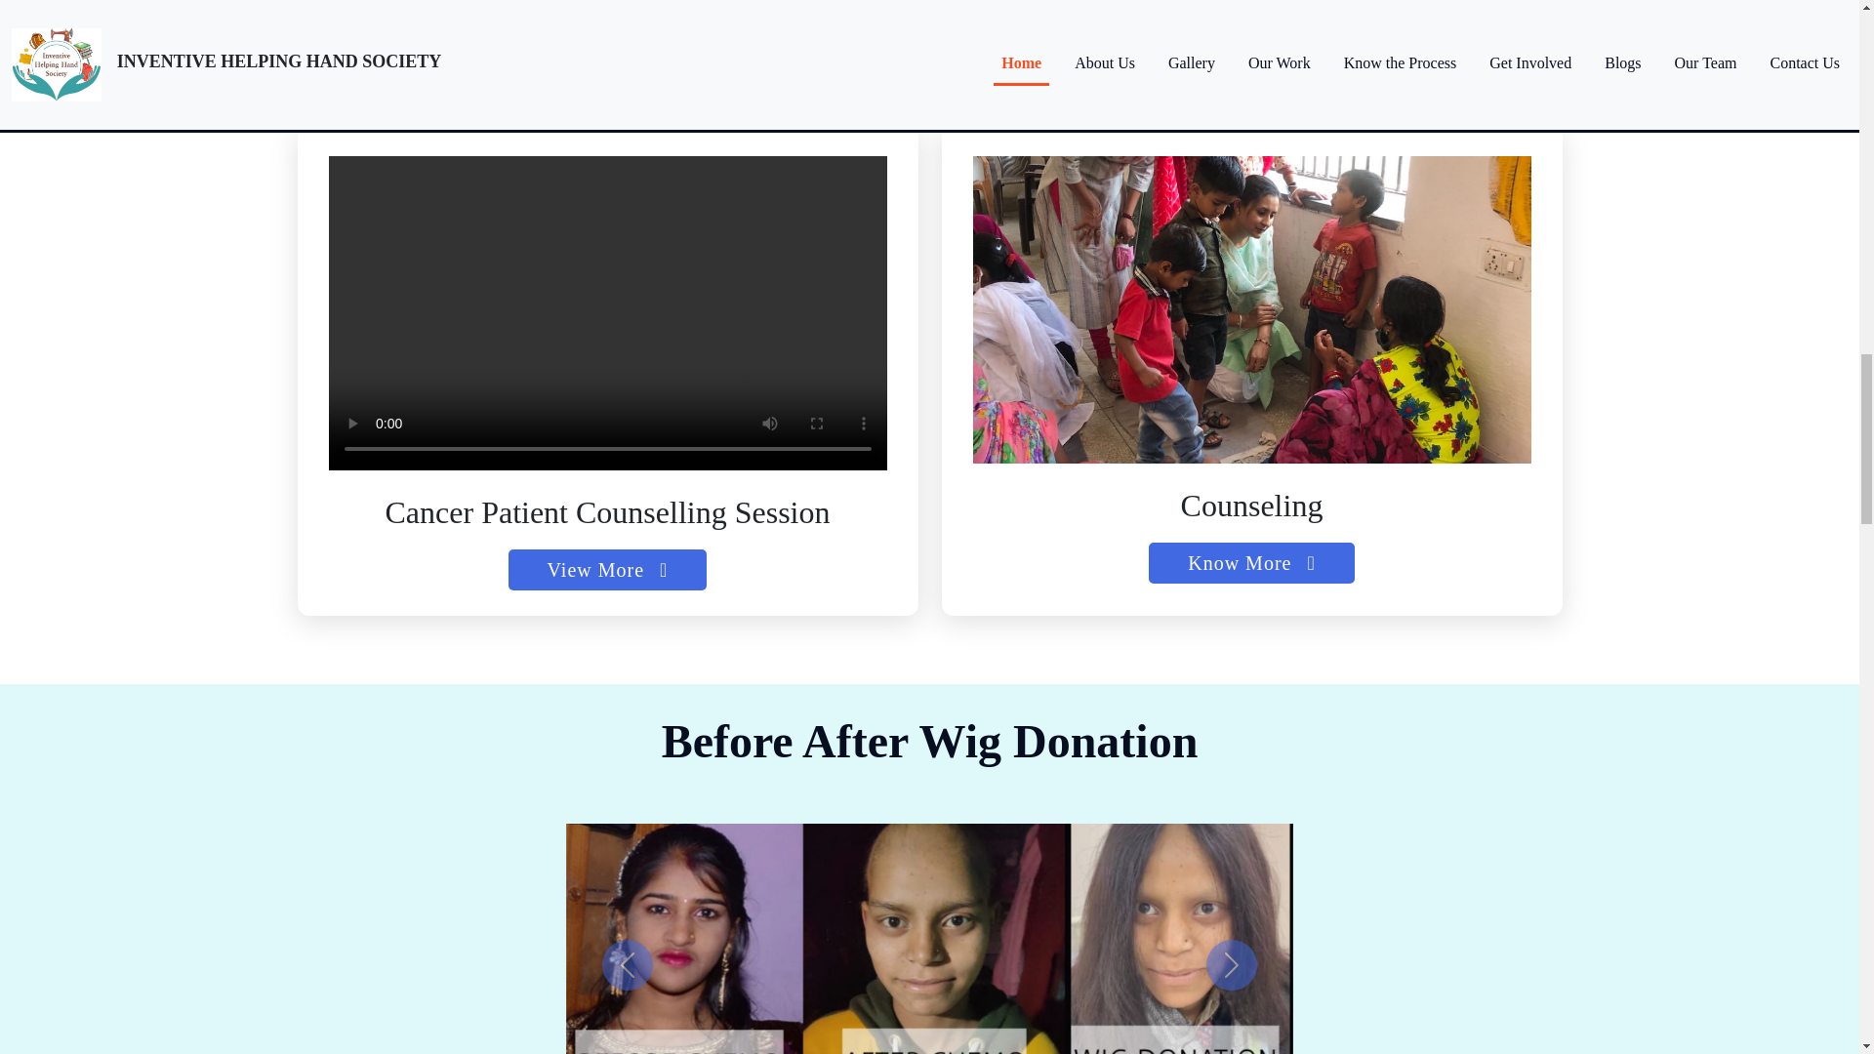  What do you see at coordinates (607, 569) in the screenshot?
I see `View More` at bounding box center [607, 569].